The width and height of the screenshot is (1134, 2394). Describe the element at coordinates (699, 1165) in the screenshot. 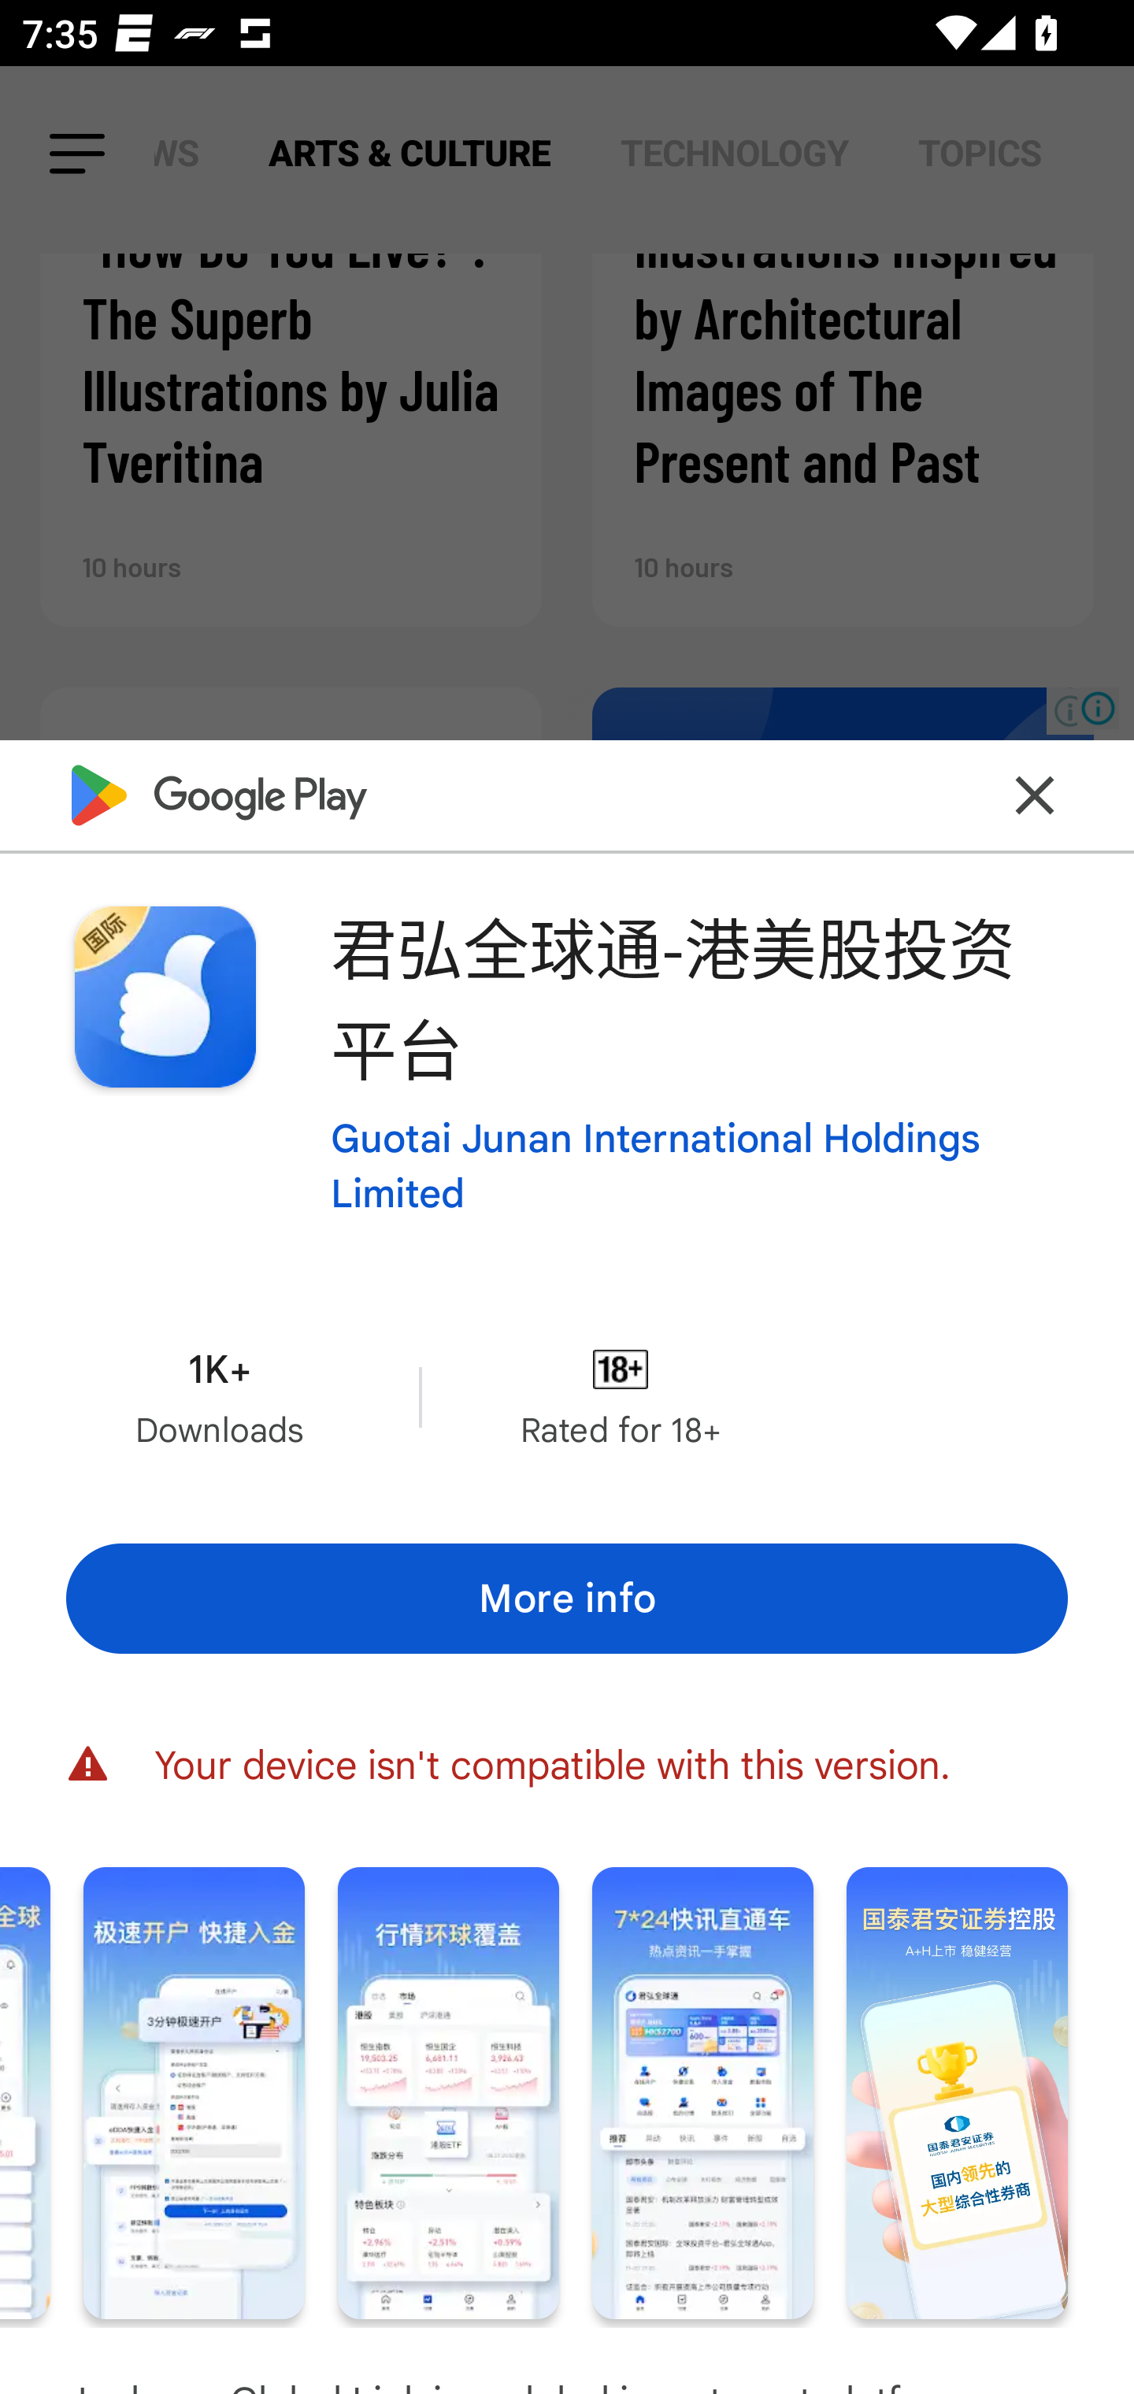

I see `Guotai Junan International Holdings Limited` at that location.